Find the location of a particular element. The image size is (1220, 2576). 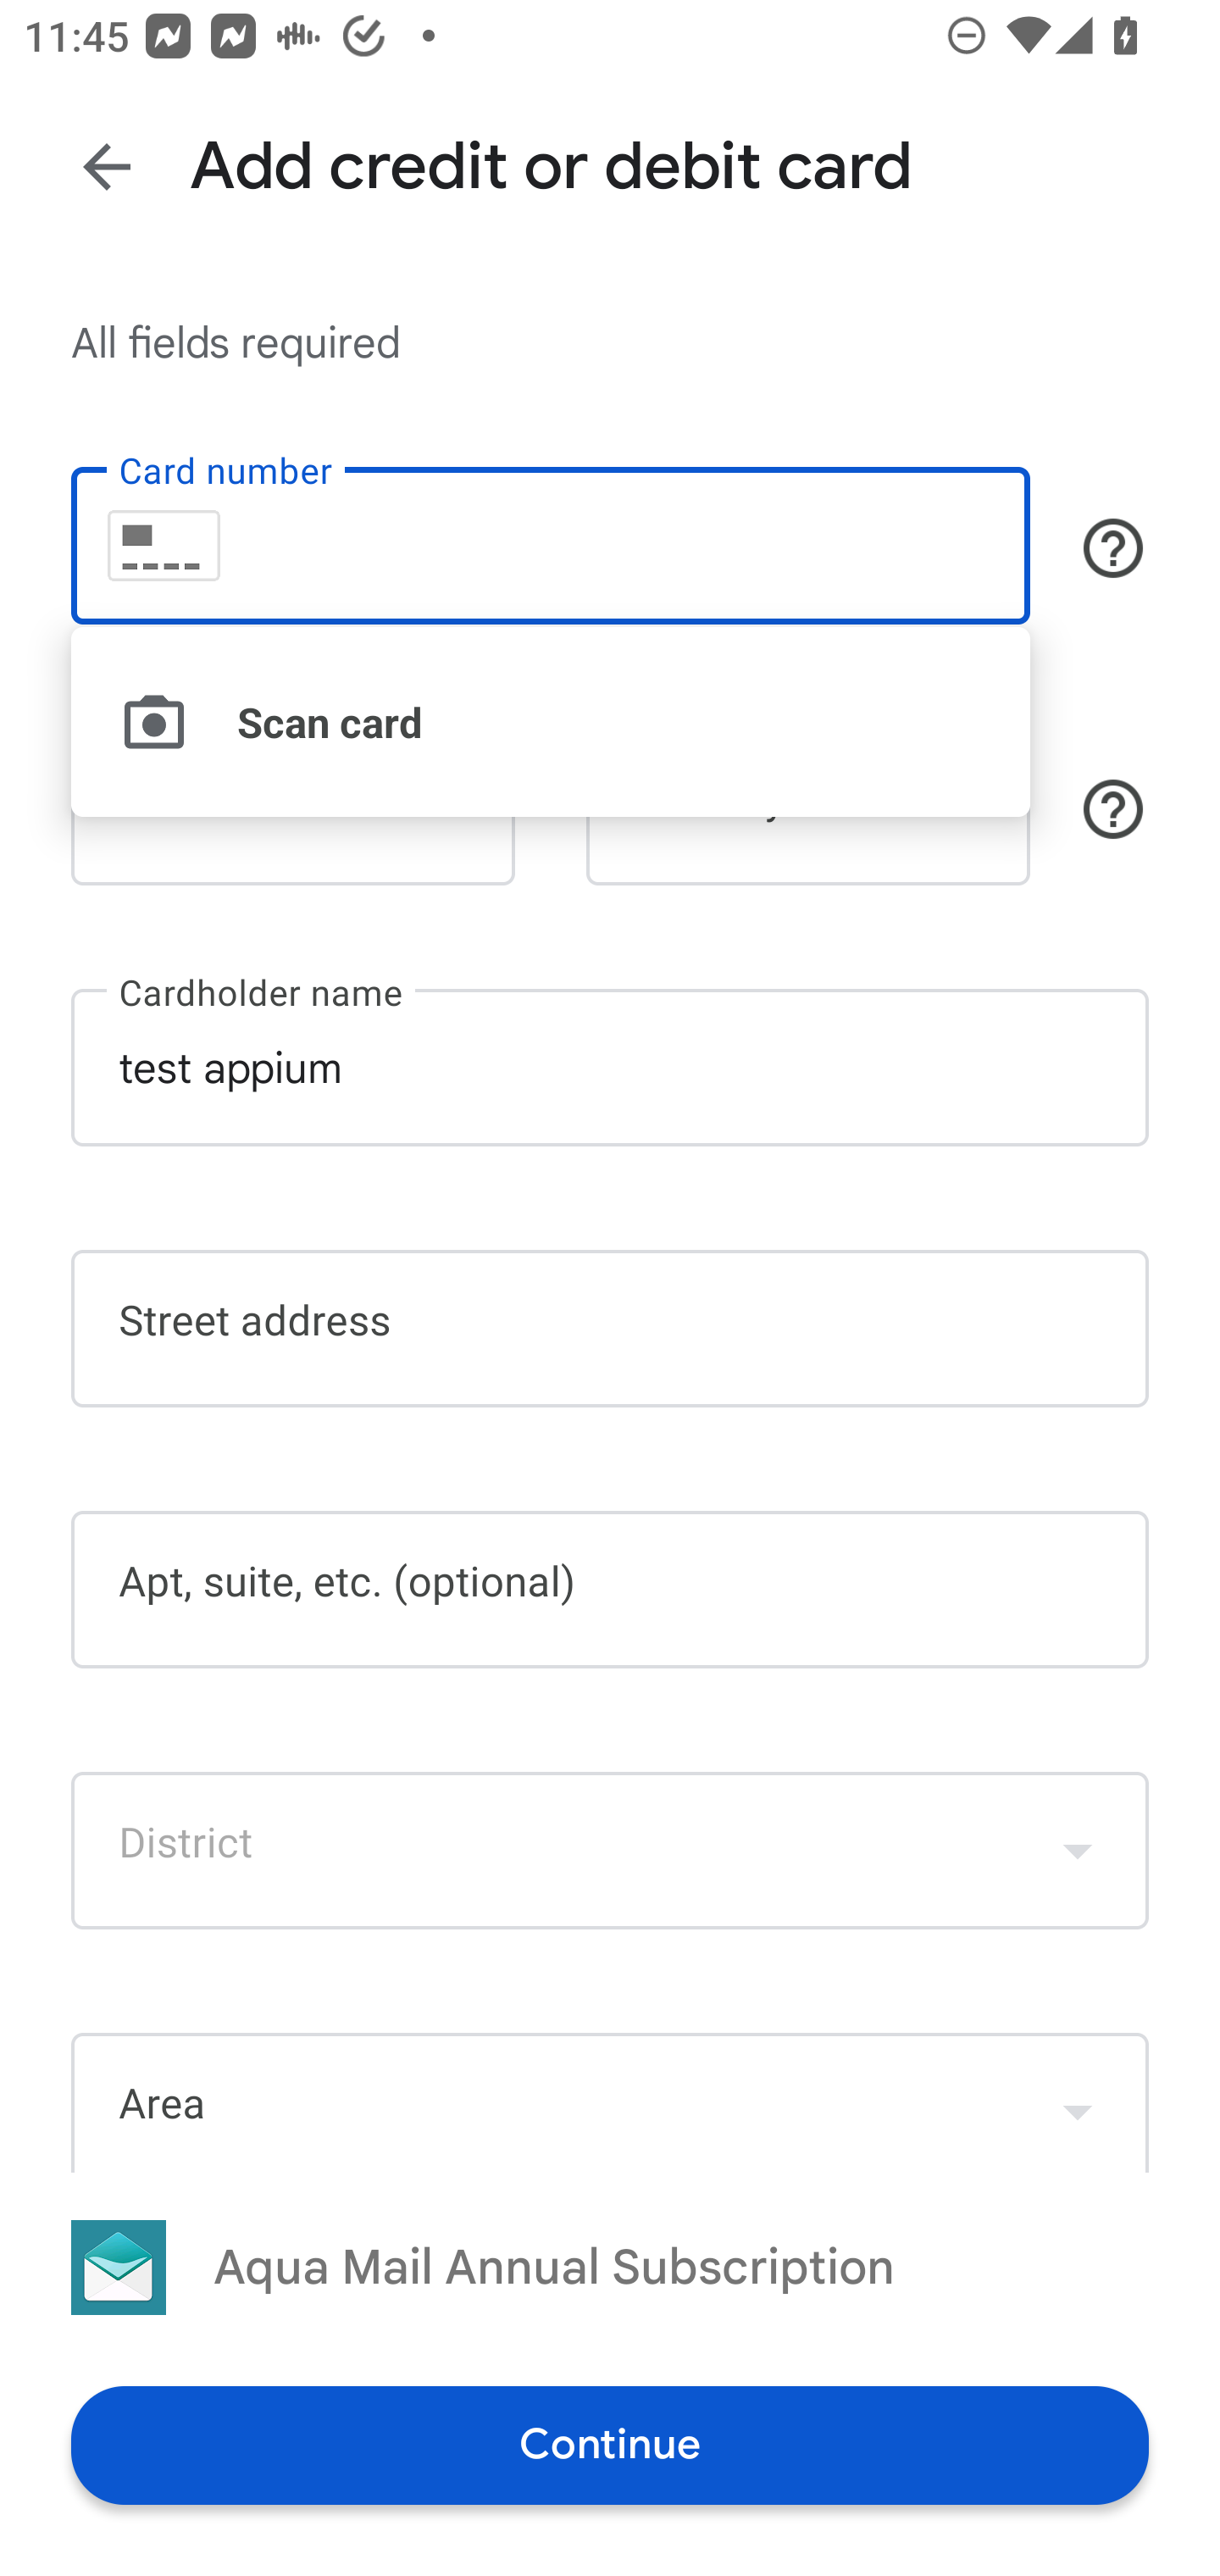

Back is located at coordinates (107, 166).